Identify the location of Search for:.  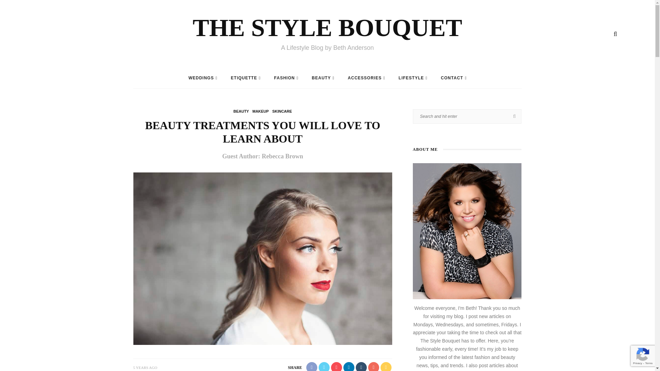
(467, 116).